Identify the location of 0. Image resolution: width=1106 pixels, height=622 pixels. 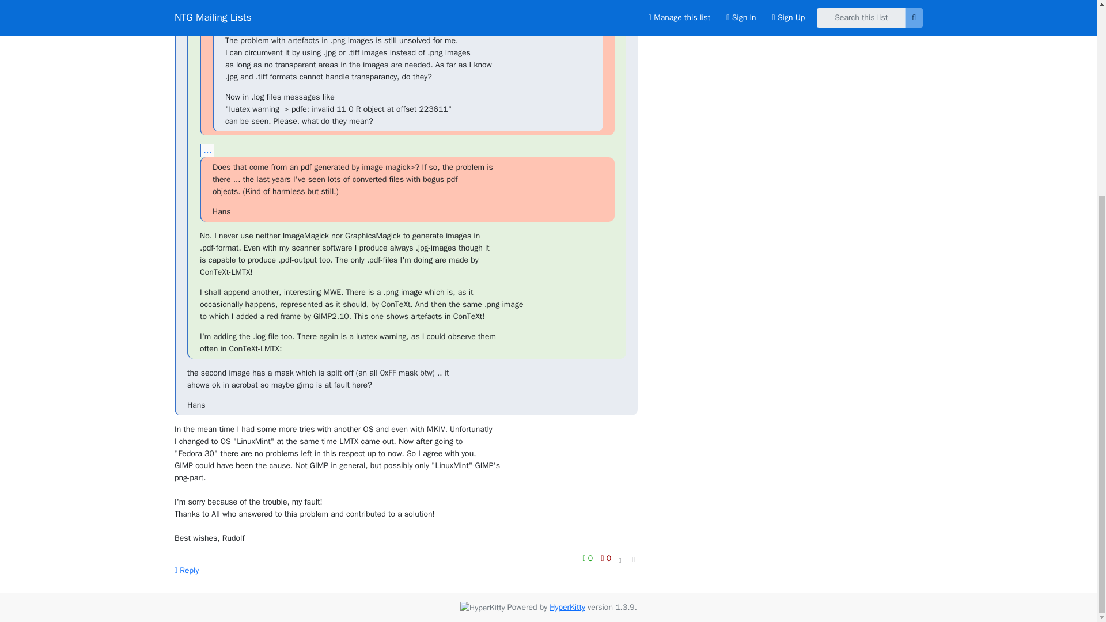
(606, 557).